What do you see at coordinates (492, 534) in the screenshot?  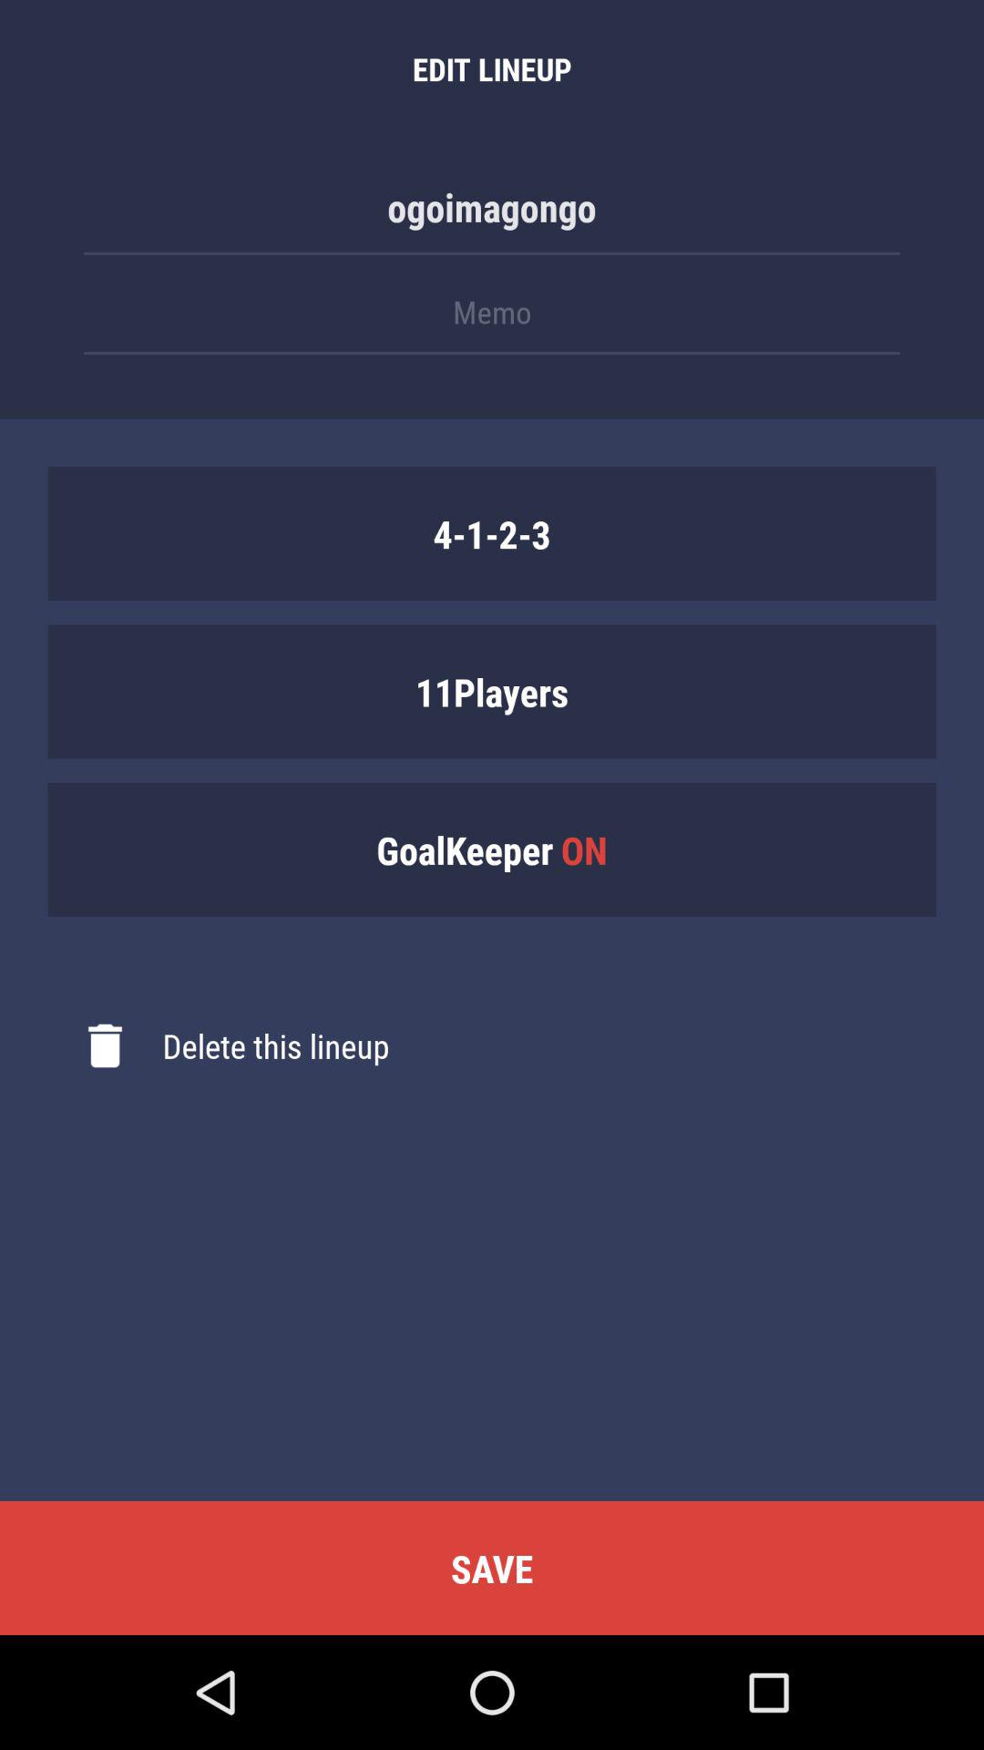 I see `launch item above 11players` at bounding box center [492, 534].